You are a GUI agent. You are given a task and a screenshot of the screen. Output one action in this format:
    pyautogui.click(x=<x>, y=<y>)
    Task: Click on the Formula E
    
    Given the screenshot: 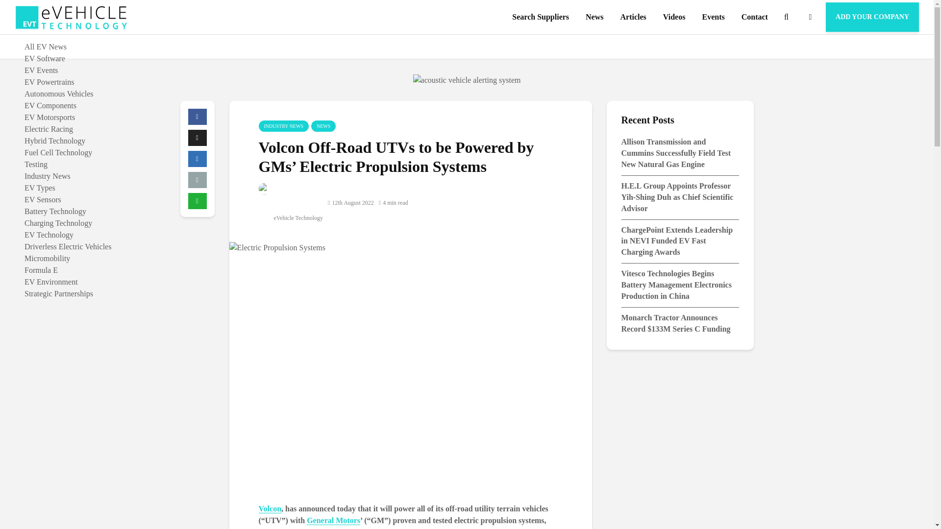 What is the action you would take?
    pyautogui.click(x=41, y=270)
    